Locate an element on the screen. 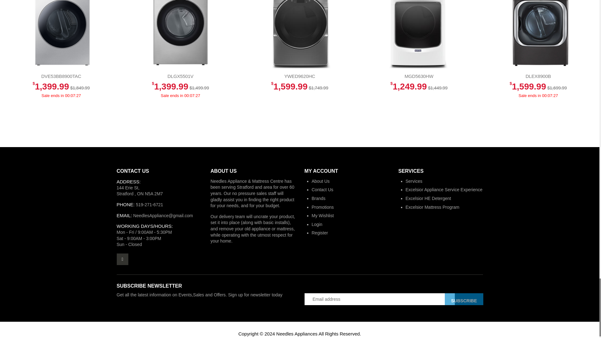  Subscribe is located at coordinates (464, 299).